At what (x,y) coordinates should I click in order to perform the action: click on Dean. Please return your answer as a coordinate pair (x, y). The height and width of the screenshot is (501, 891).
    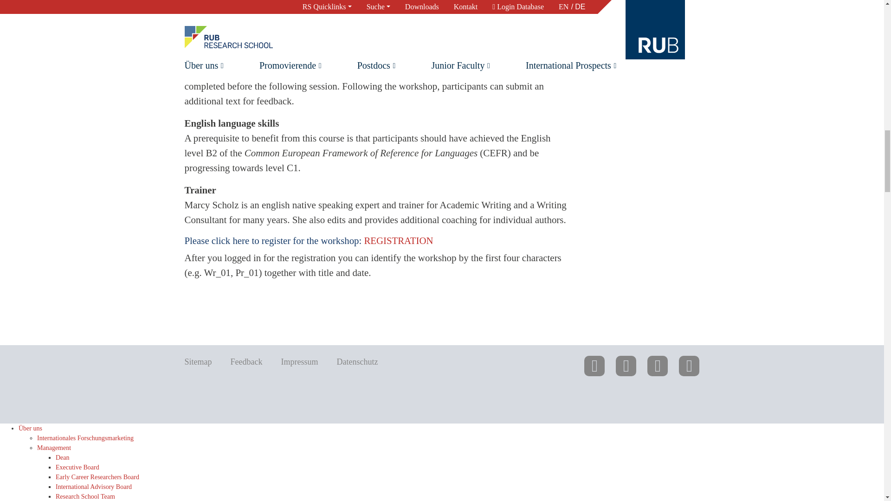
    Looking at the image, I should click on (62, 457).